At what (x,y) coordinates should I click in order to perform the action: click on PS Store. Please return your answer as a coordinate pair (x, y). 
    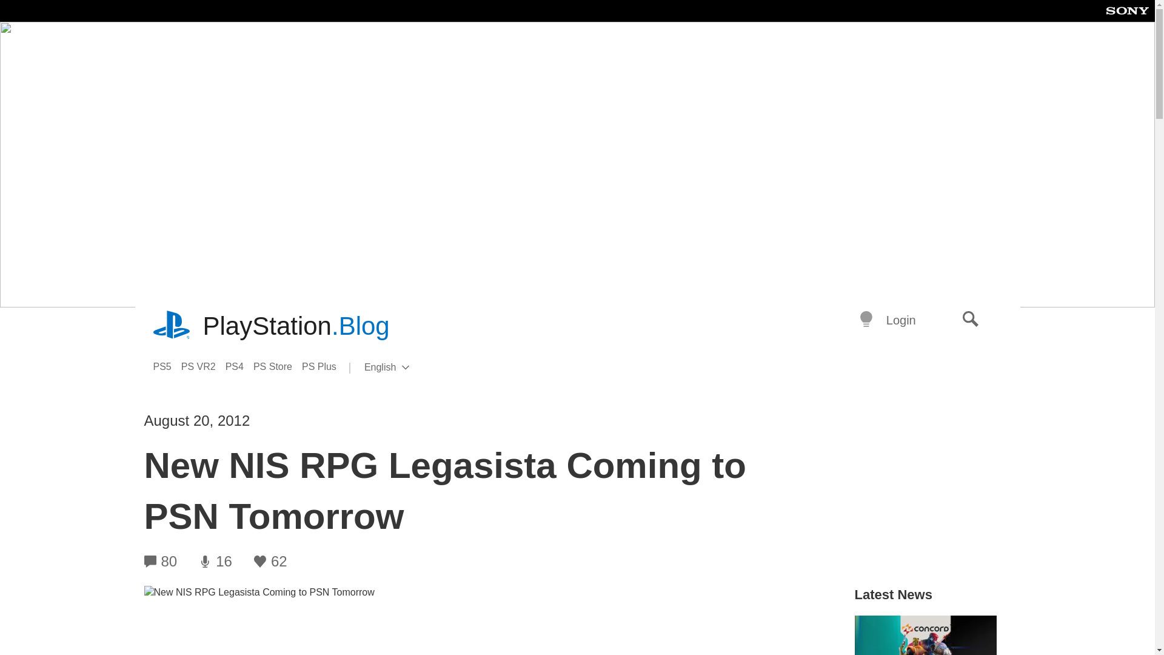
    Looking at the image, I should click on (971, 320).